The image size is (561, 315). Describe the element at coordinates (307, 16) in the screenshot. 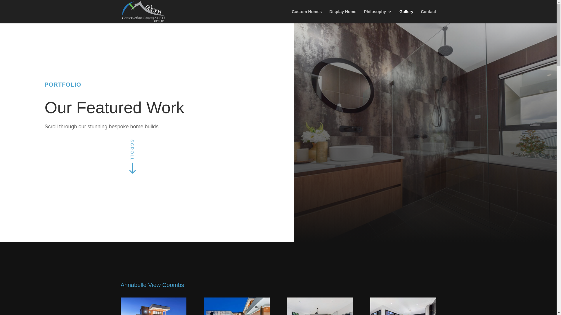

I see `Custom Homes` at that location.